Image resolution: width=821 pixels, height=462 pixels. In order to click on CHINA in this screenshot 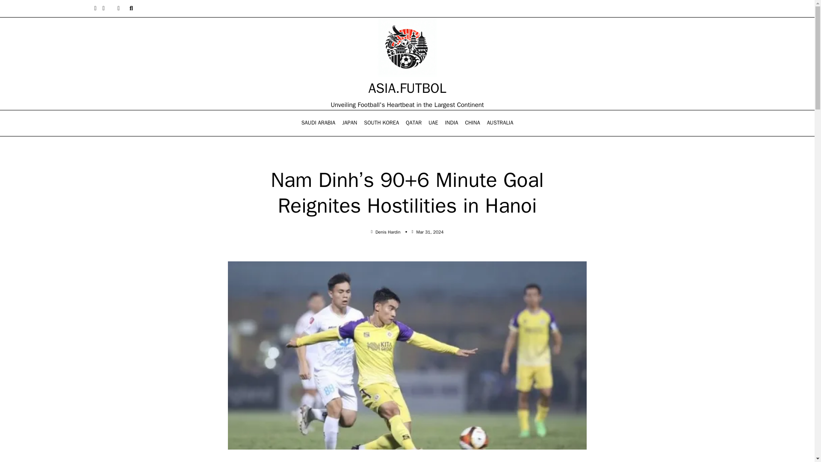, I will do `click(472, 123)`.